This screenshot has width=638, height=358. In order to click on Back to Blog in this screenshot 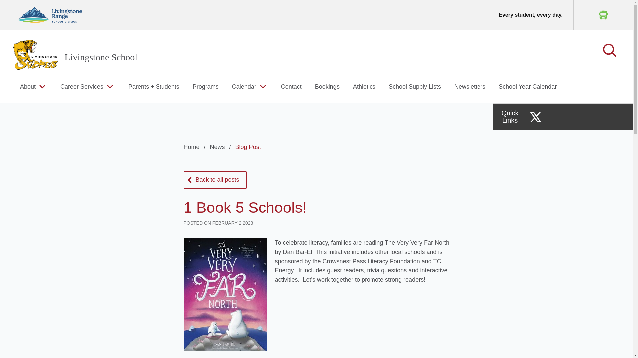, I will do `click(215, 180)`.